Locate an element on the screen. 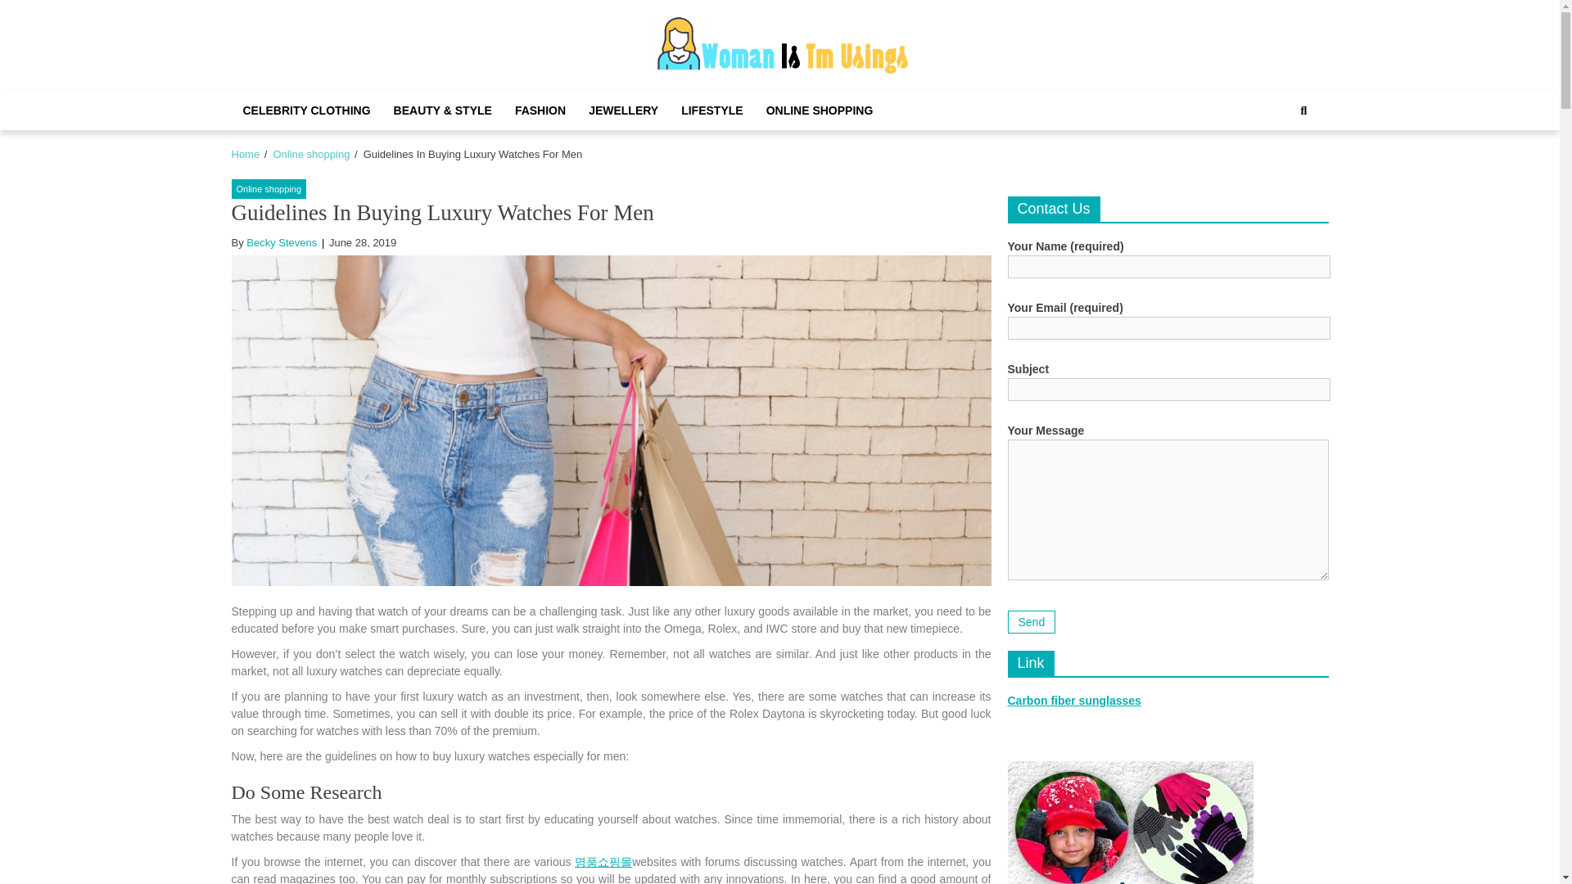  FASHION is located at coordinates (540, 110).